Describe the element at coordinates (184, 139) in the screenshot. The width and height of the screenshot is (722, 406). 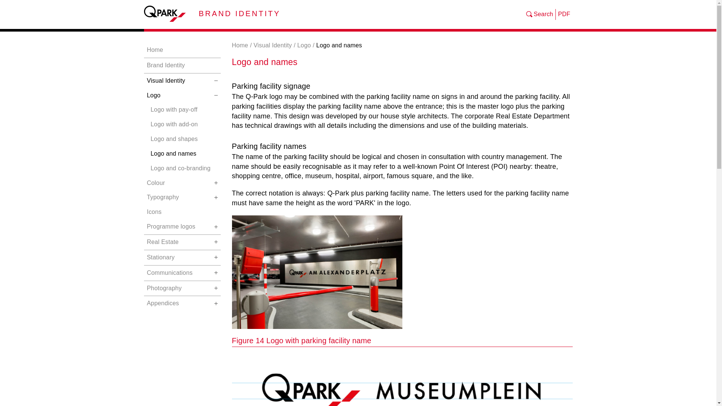
I see `Logo and shapes` at that location.